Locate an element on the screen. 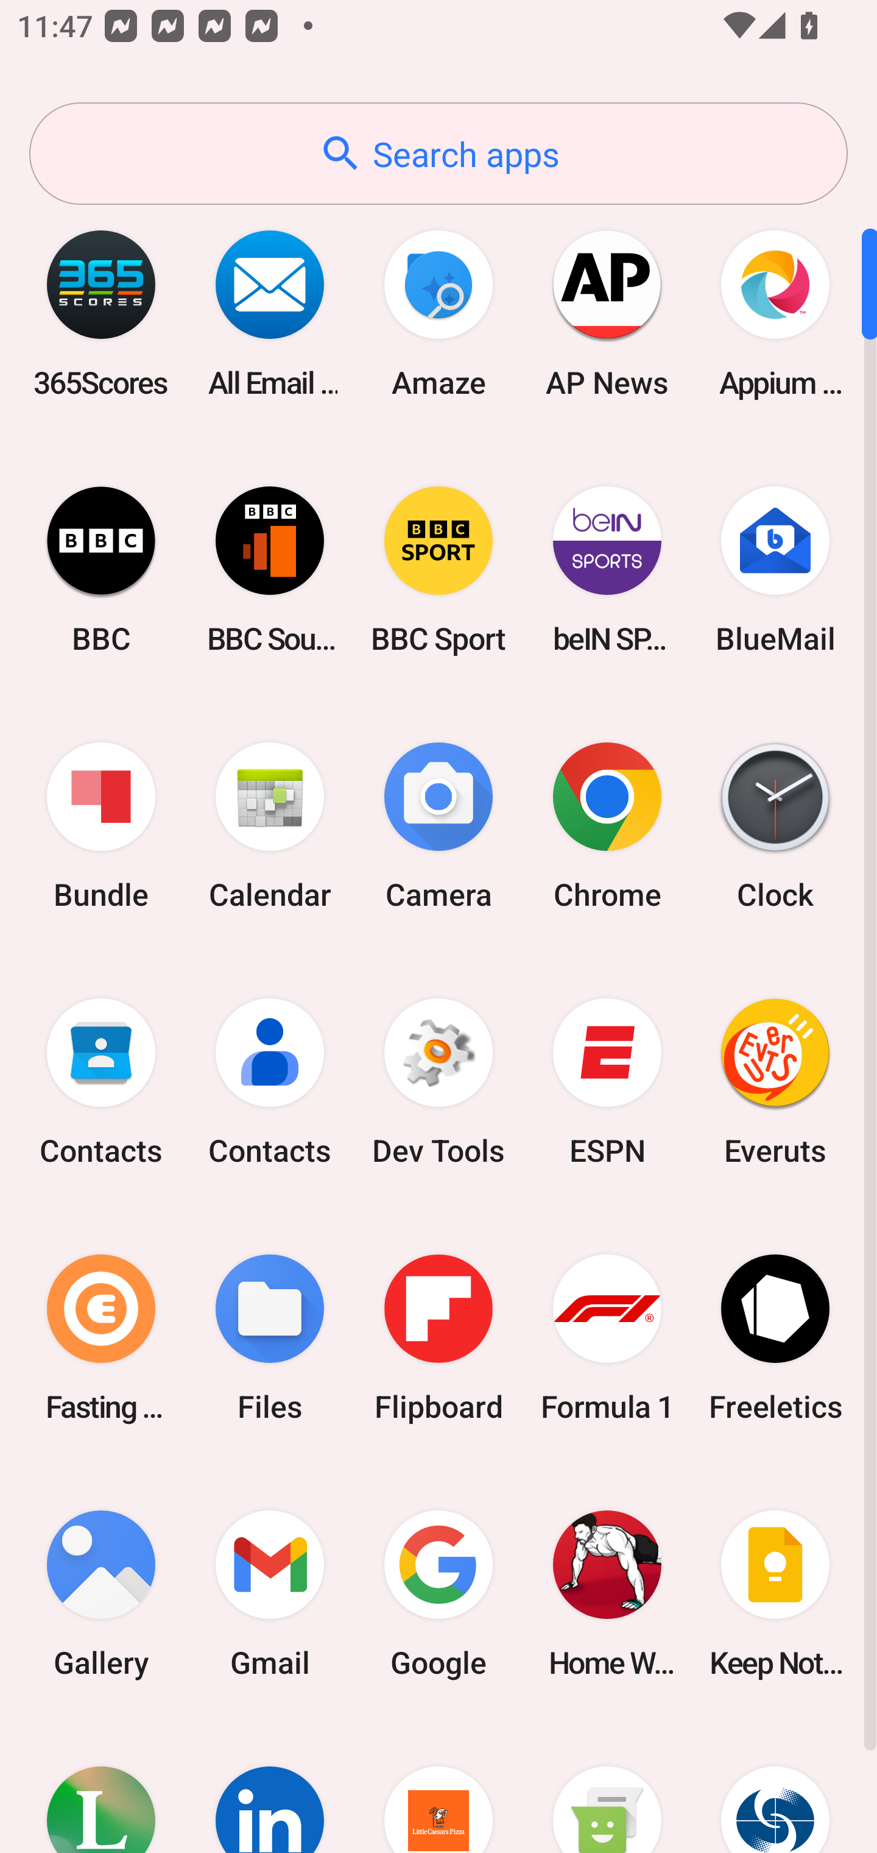 The width and height of the screenshot is (877, 1853). Dev Tools is located at coordinates (438, 1082).